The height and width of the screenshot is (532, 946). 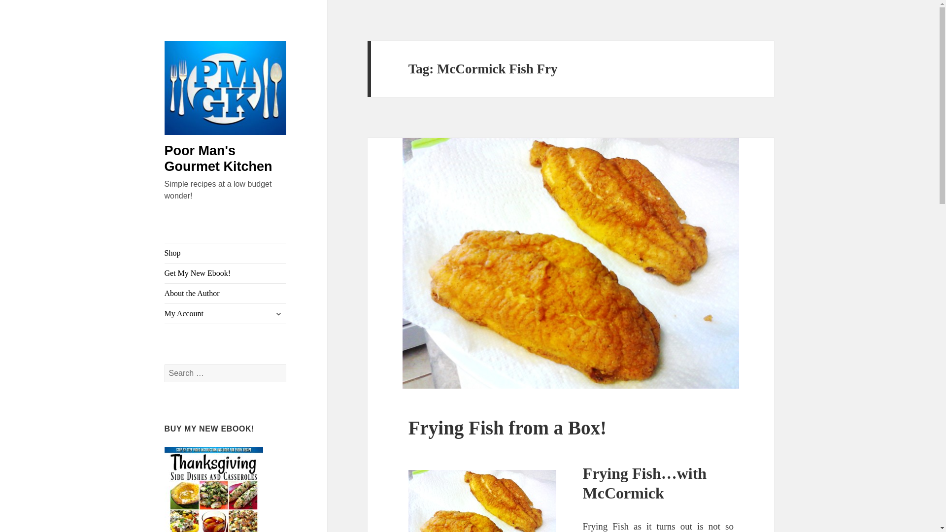 What do you see at coordinates (218, 159) in the screenshot?
I see `Poor Man's Gourmet Kitchen` at bounding box center [218, 159].